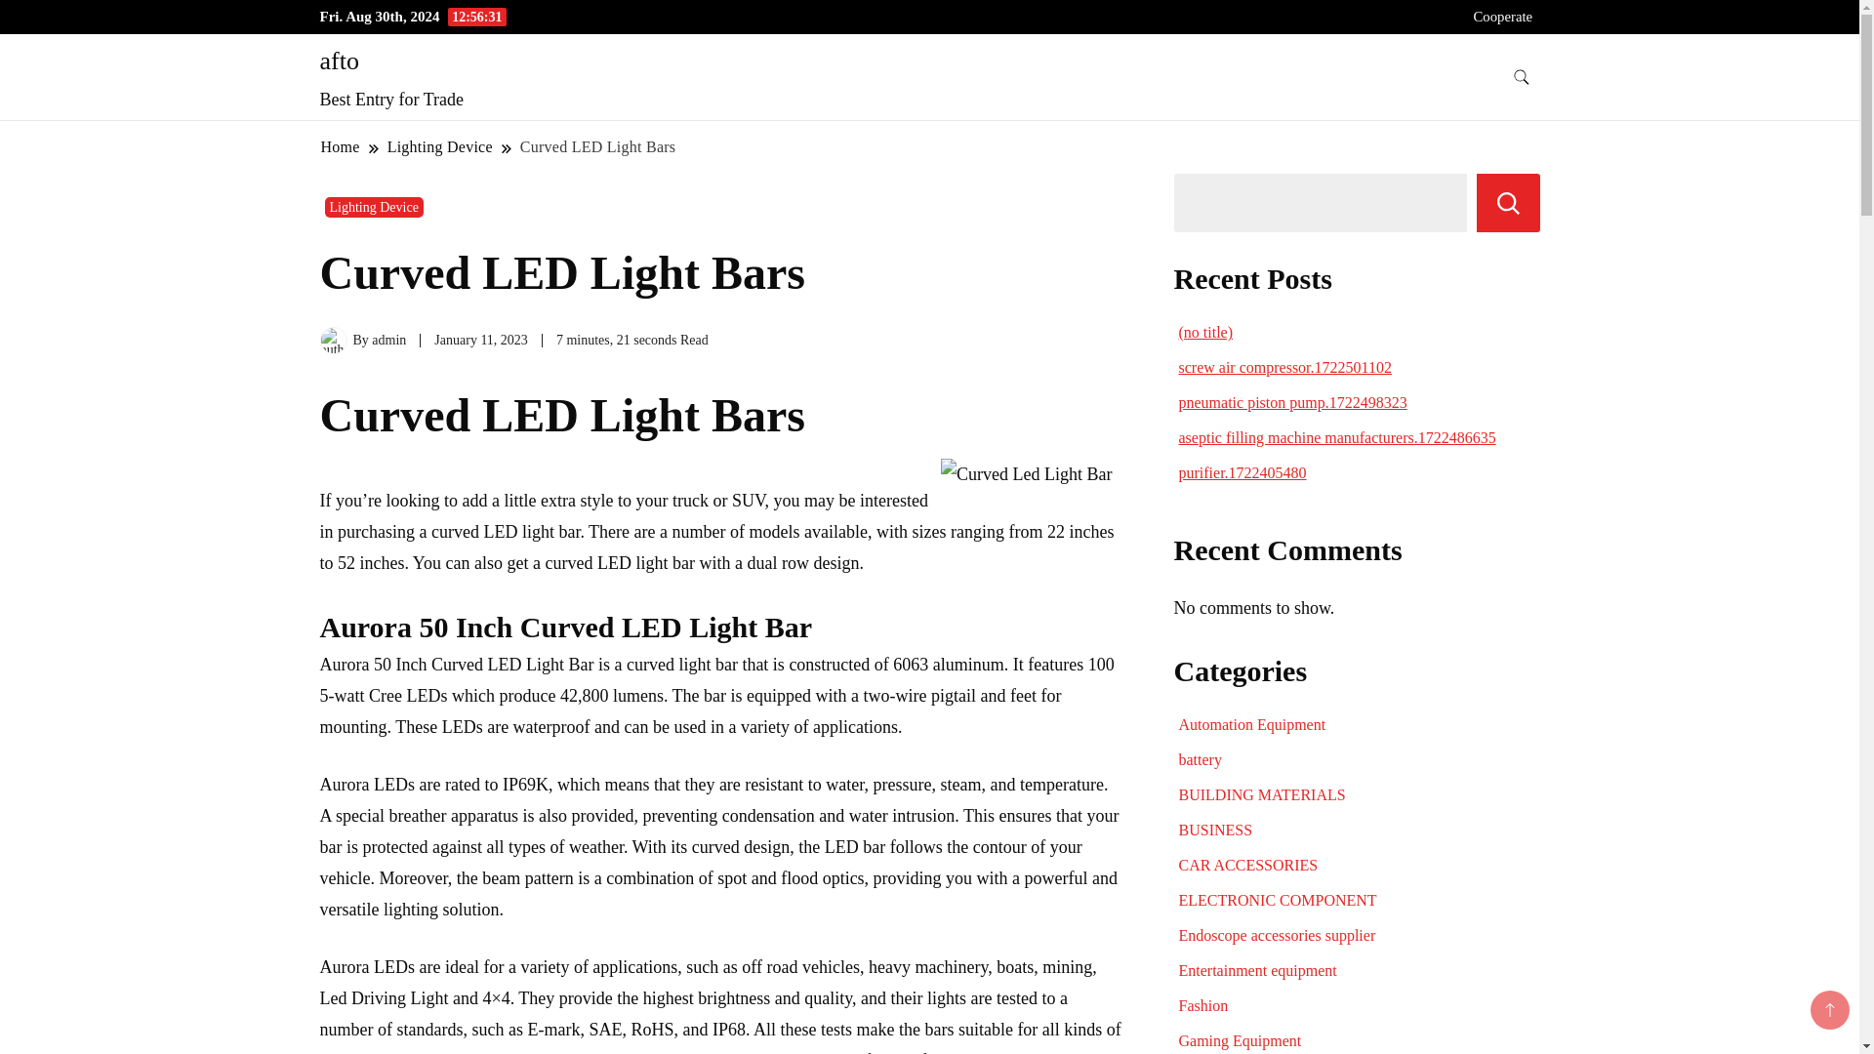 Image resolution: width=1874 pixels, height=1054 pixels. Describe the element at coordinates (1200, 759) in the screenshot. I see `battery` at that location.